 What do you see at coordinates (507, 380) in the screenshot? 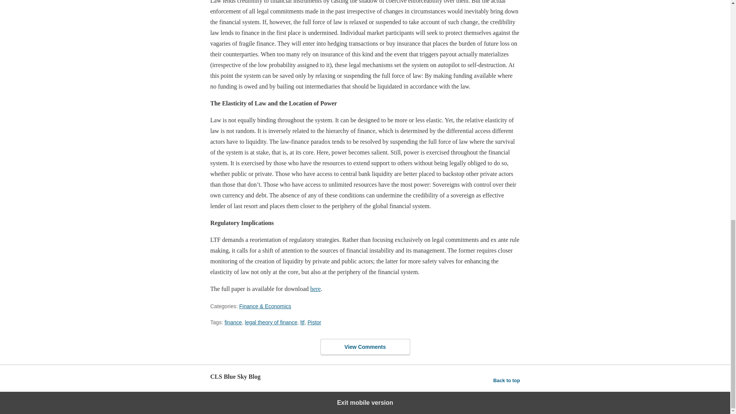
I see `Back to top` at bounding box center [507, 380].